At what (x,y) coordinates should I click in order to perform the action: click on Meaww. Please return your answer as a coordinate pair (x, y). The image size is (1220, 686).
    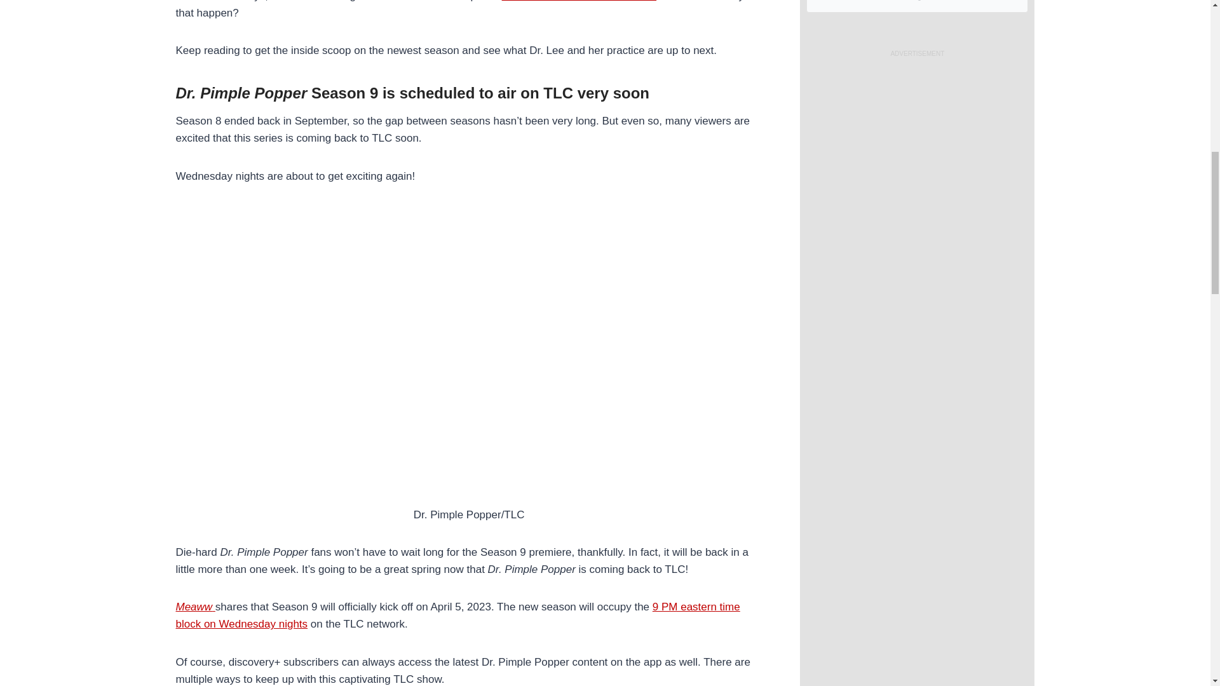
    Looking at the image, I should click on (194, 607).